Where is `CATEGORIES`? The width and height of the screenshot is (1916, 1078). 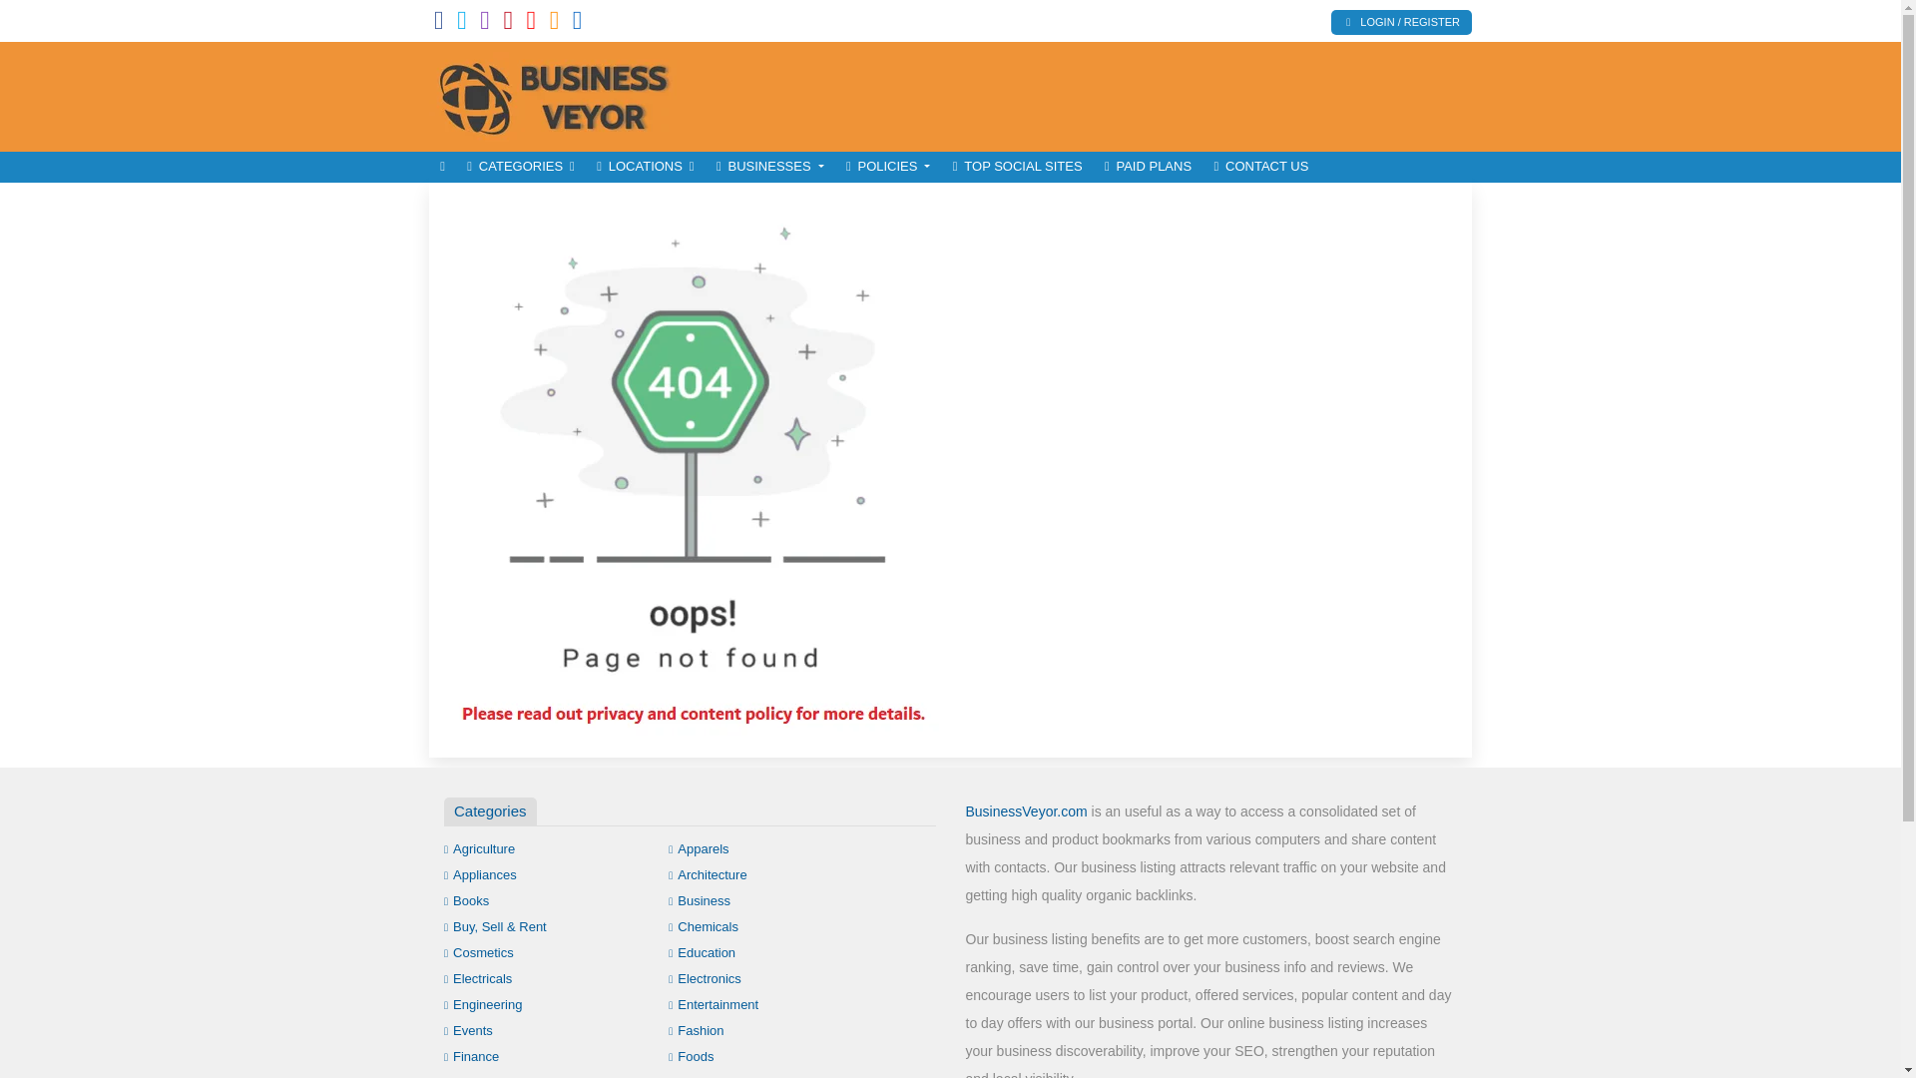
CATEGORIES is located at coordinates (521, 167).